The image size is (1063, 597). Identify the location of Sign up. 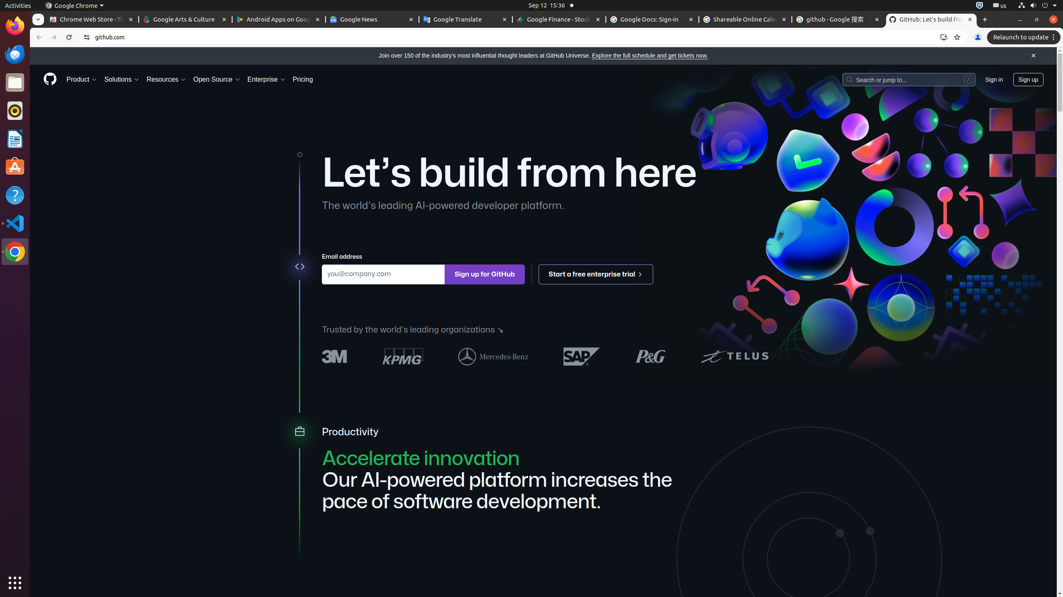
(1028, 79).